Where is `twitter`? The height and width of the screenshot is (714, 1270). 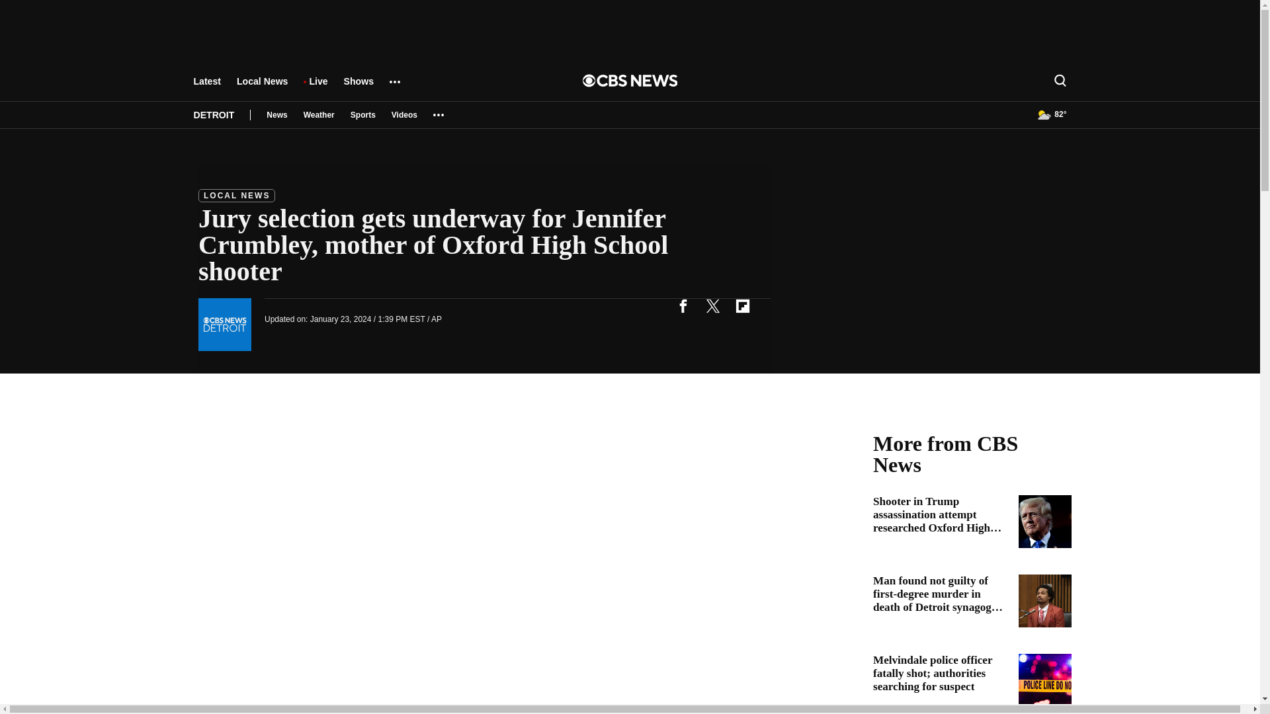 twitter is located at coordinates (712, 305).